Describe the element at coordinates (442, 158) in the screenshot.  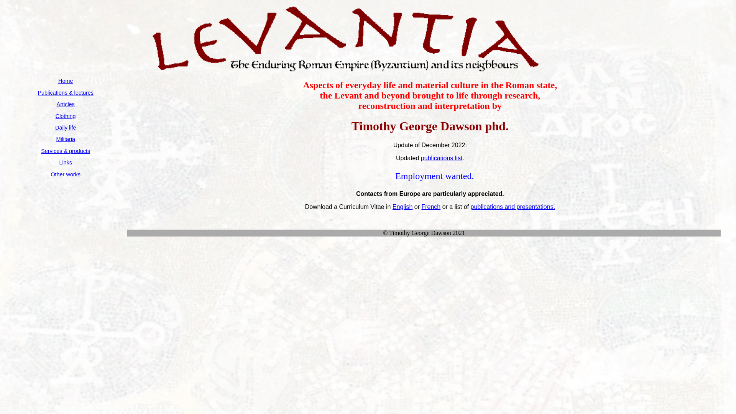
I see `publications list` at that location.